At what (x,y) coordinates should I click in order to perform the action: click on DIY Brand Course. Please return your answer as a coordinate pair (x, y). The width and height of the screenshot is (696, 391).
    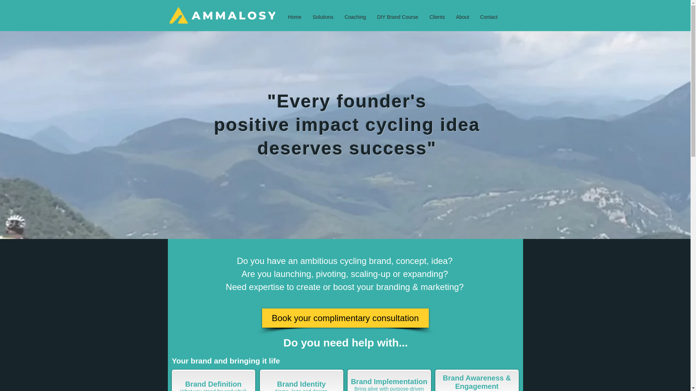
    Looking at the image, I should click on (397, 17).